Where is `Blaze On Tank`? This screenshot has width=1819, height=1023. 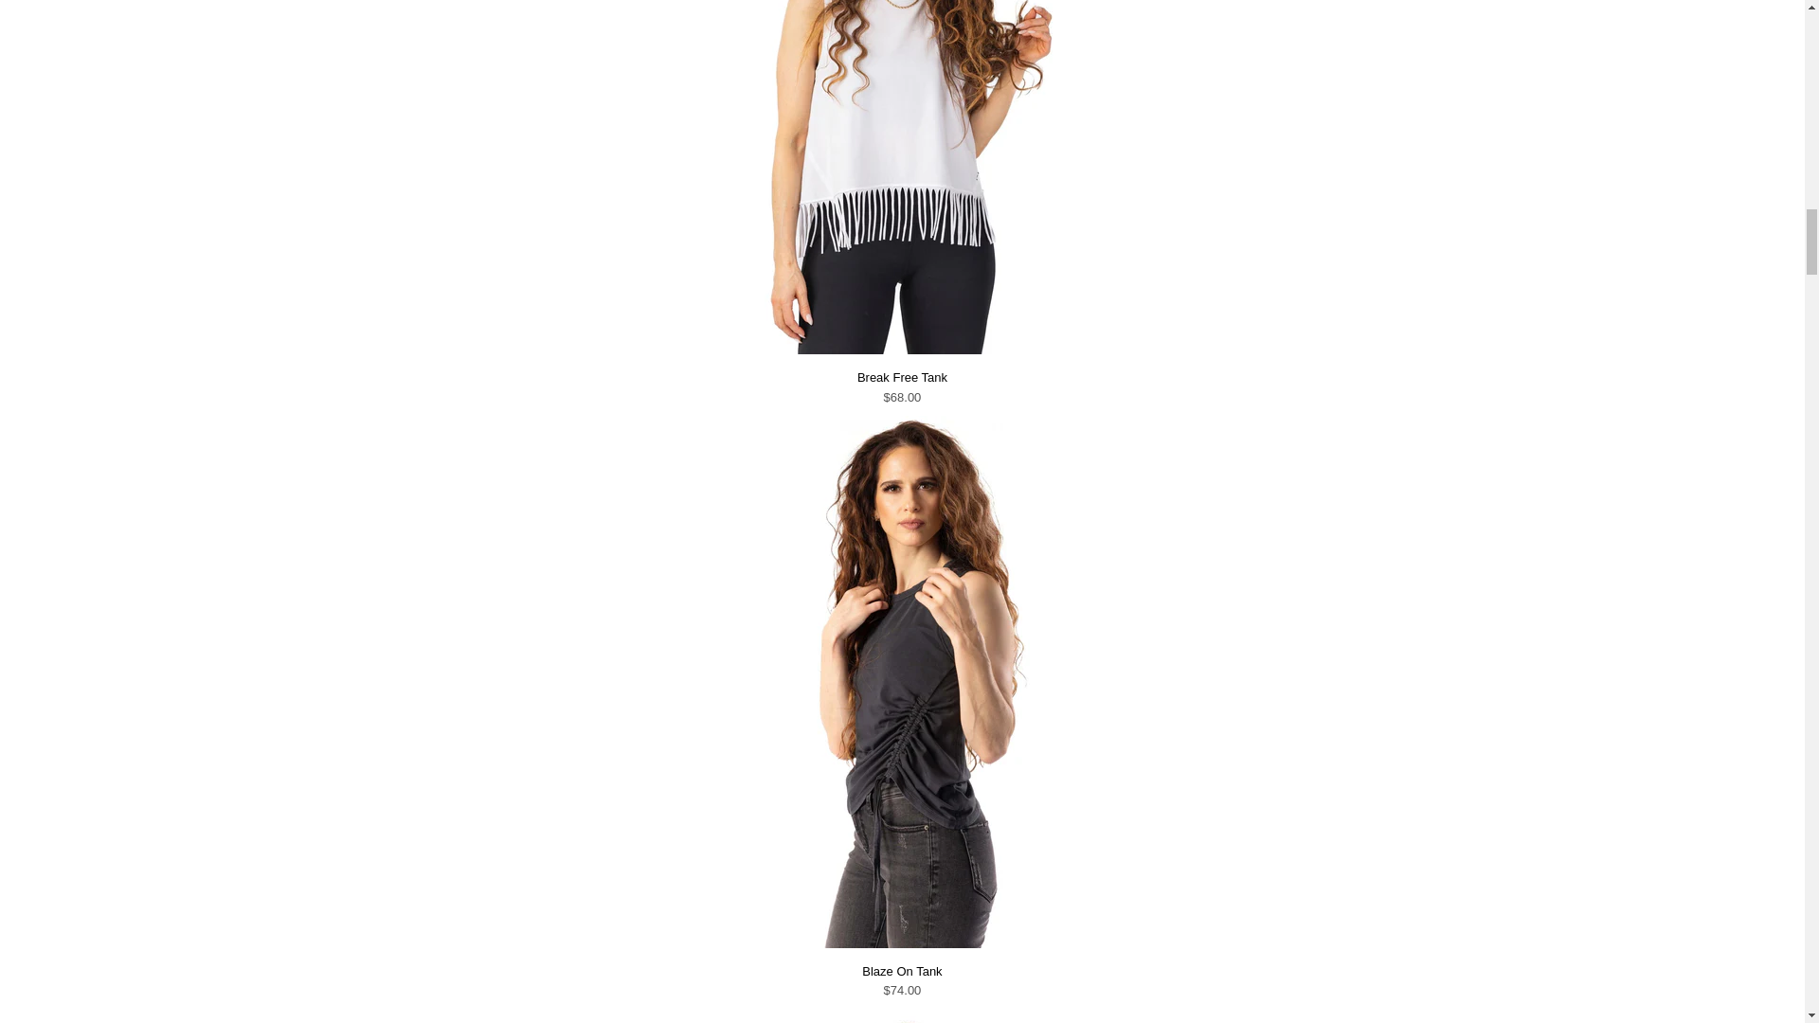
Blaze On Tank is located at coordinates (902, 943).